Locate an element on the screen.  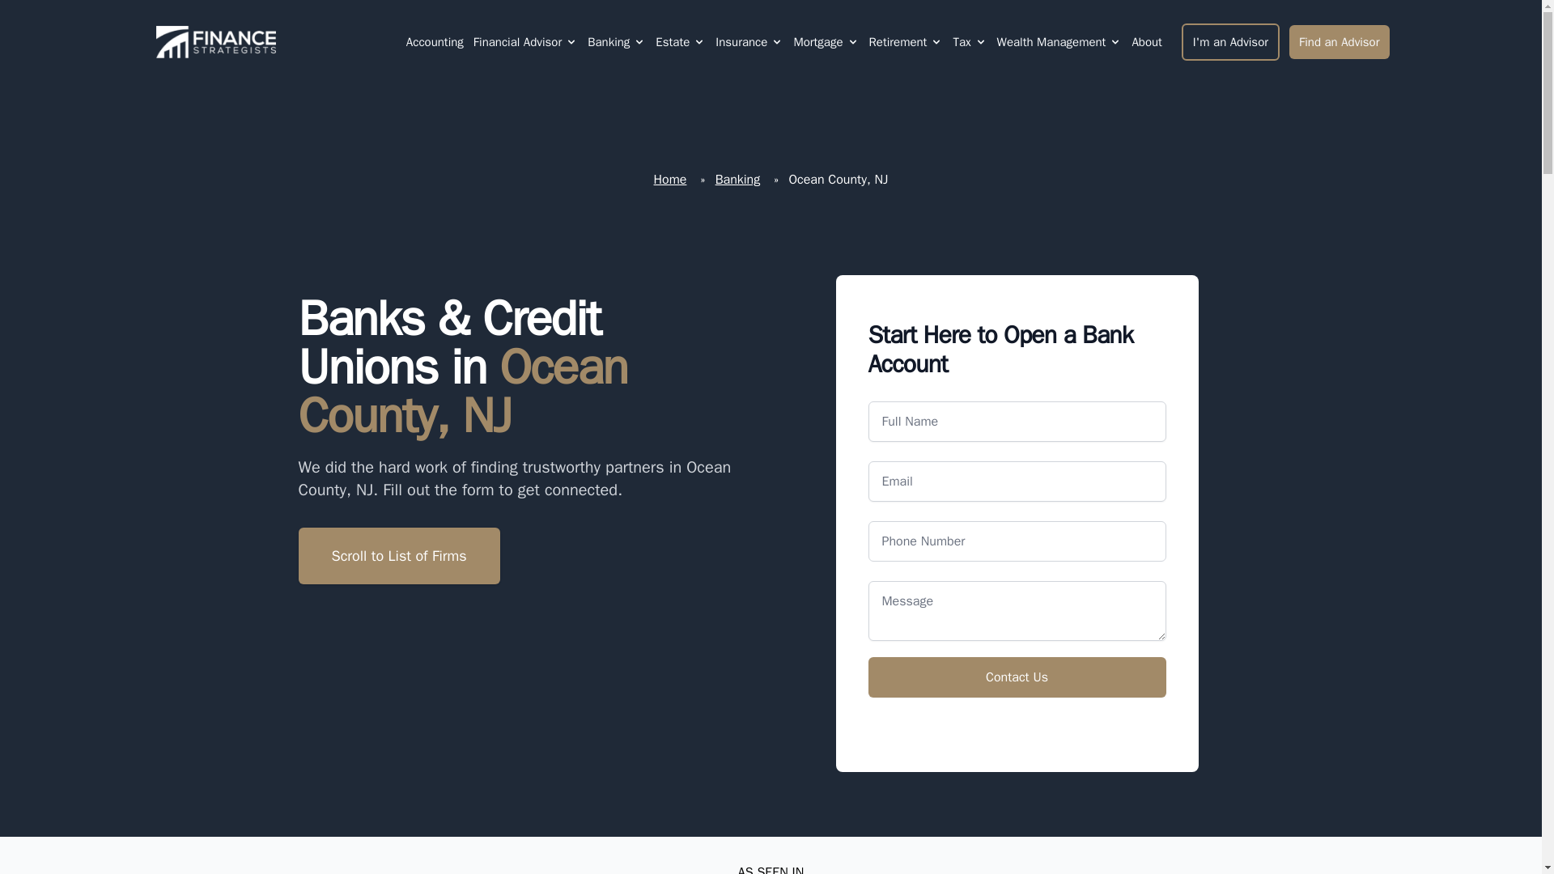
Accounting is located at coordinates (435, 42).